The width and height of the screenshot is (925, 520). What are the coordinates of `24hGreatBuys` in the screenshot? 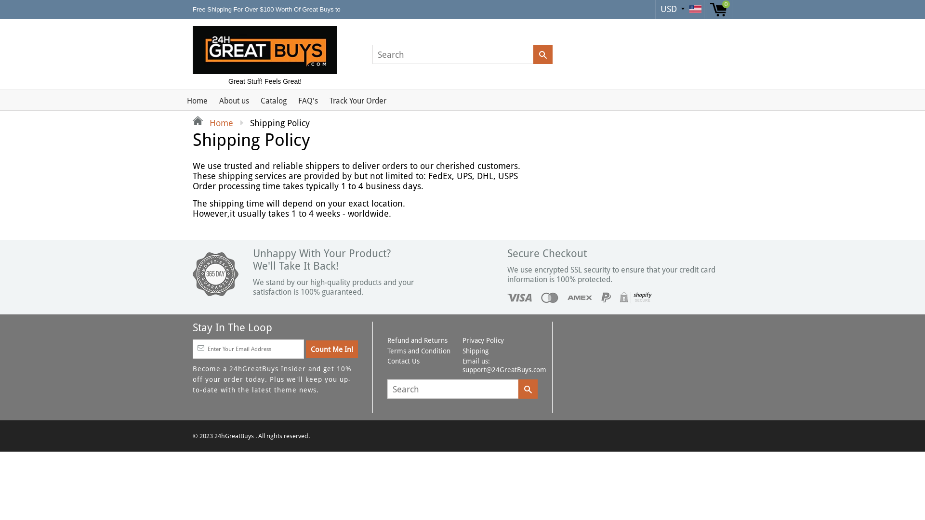 It's located at (235, 436).